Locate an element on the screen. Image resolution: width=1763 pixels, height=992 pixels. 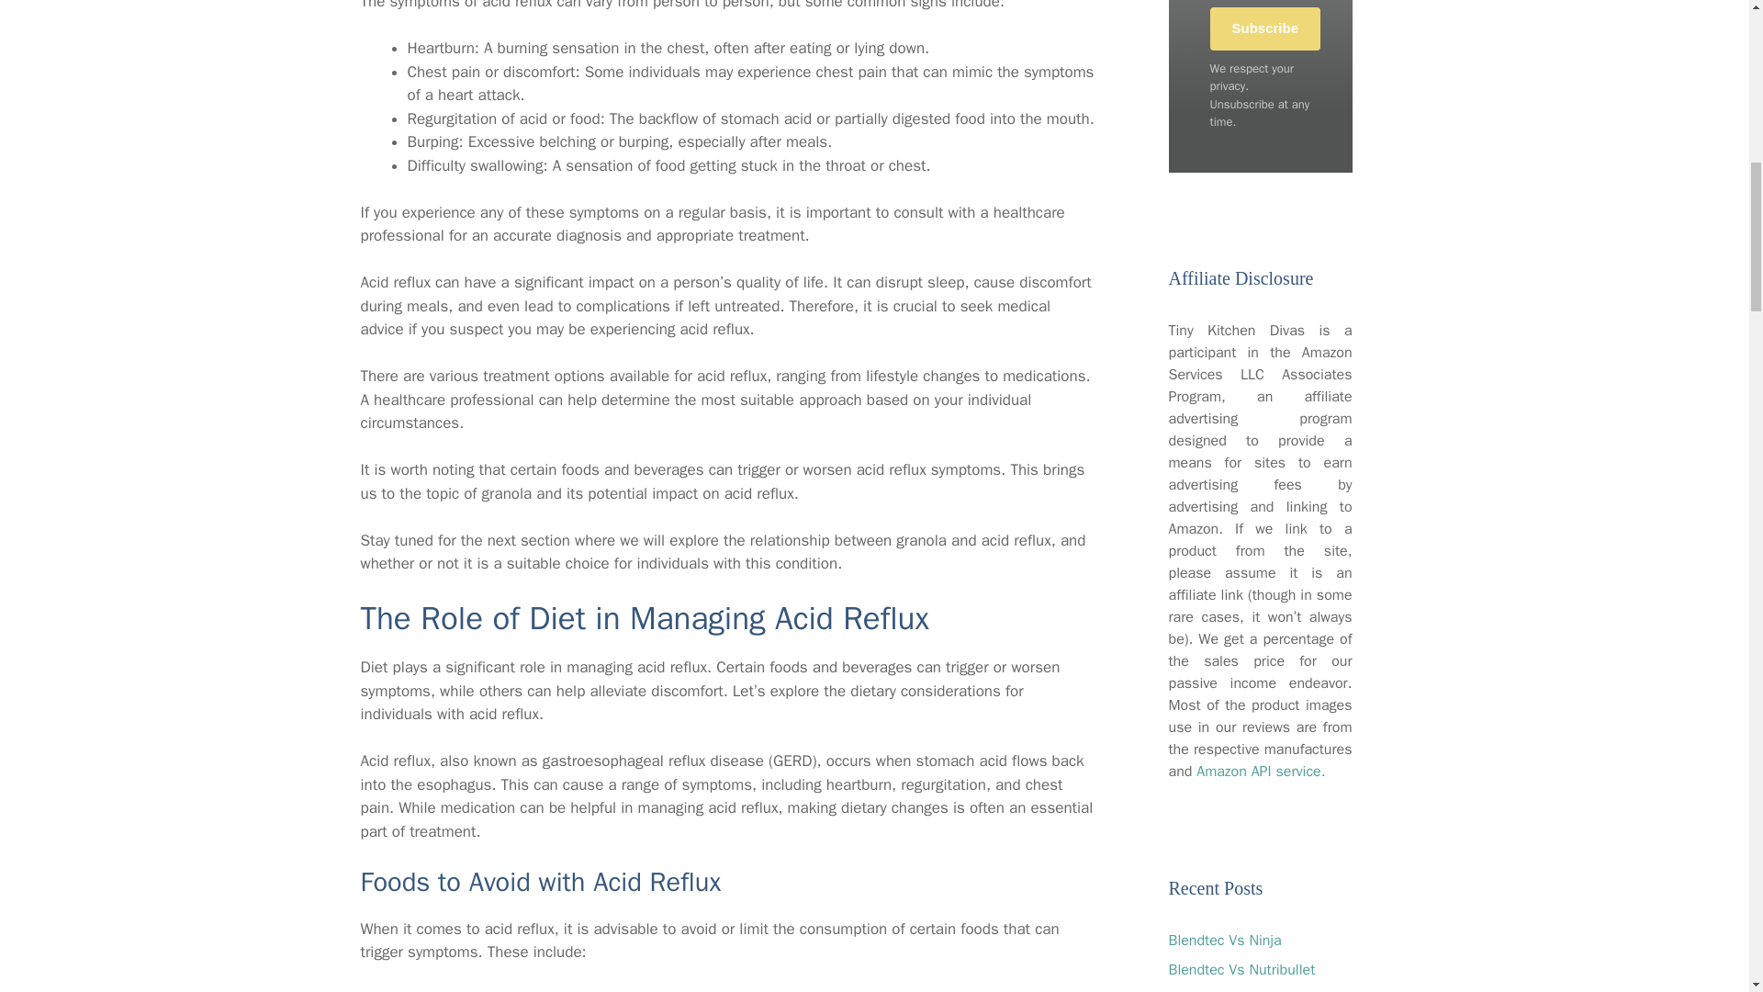
Amazon API service. is located at coordinates (1261, 772).